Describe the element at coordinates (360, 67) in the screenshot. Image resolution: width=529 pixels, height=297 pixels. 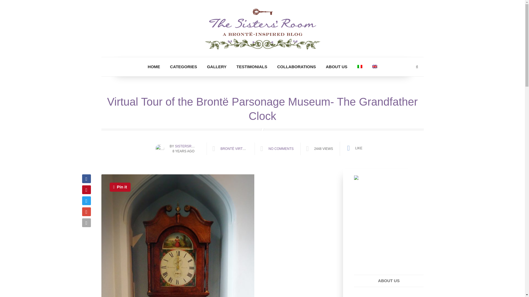
I see `Italiano` at that location.